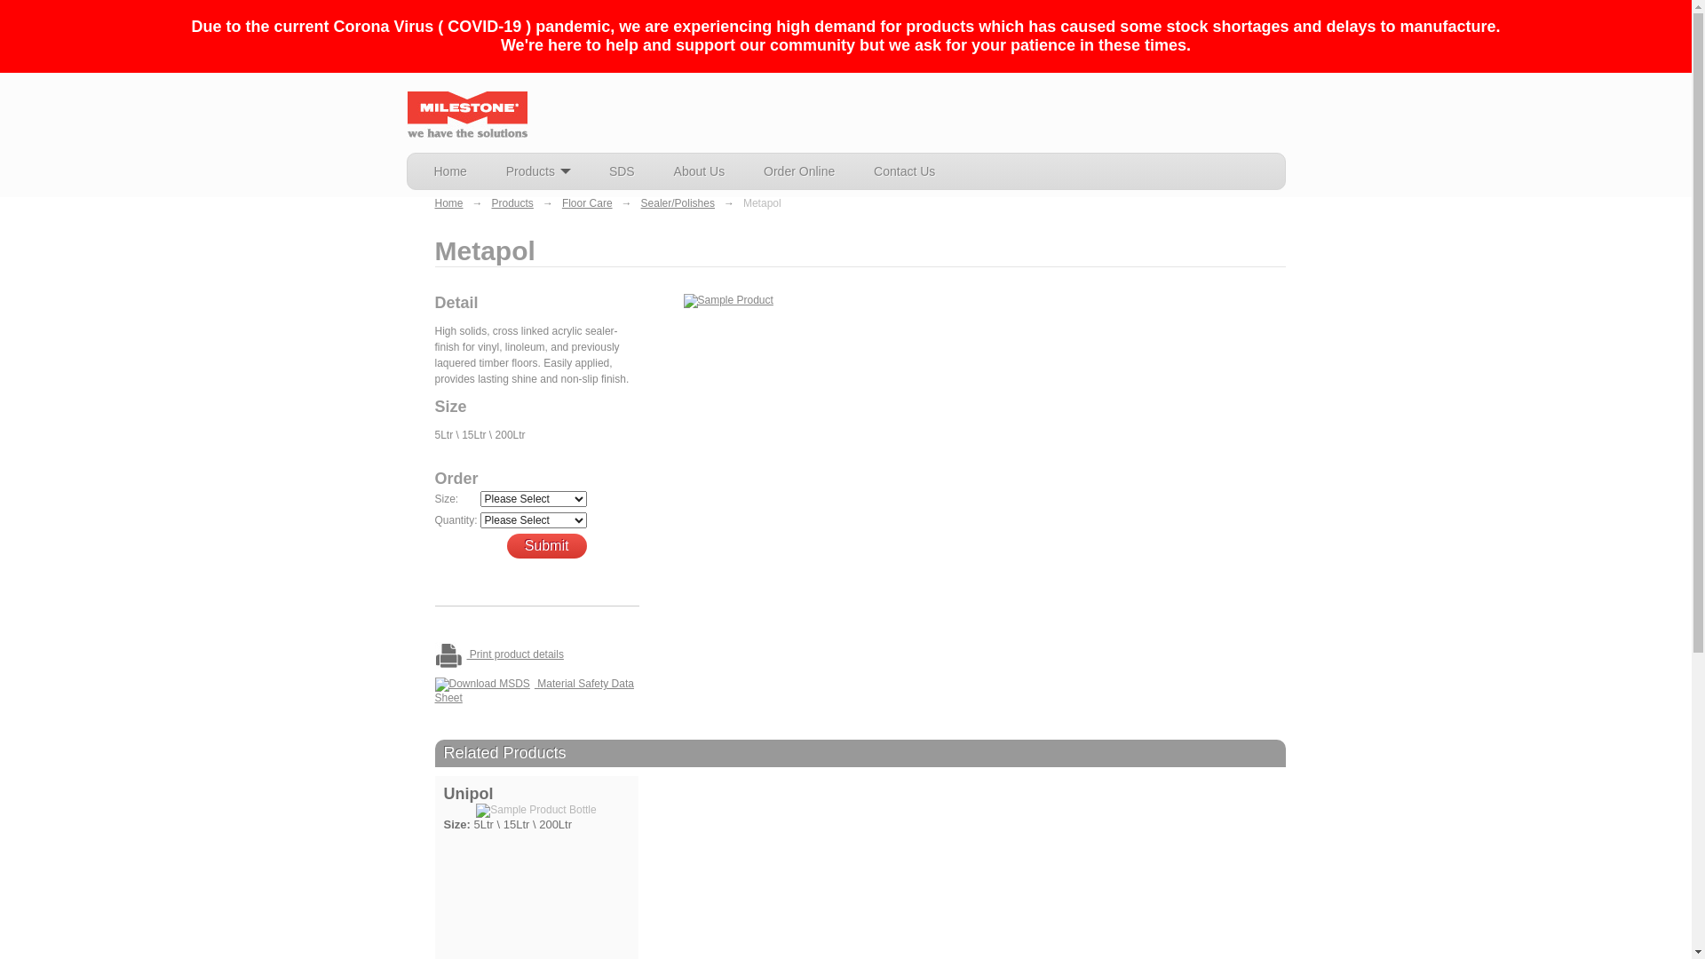  I want to click on Products, so click(513, 203).